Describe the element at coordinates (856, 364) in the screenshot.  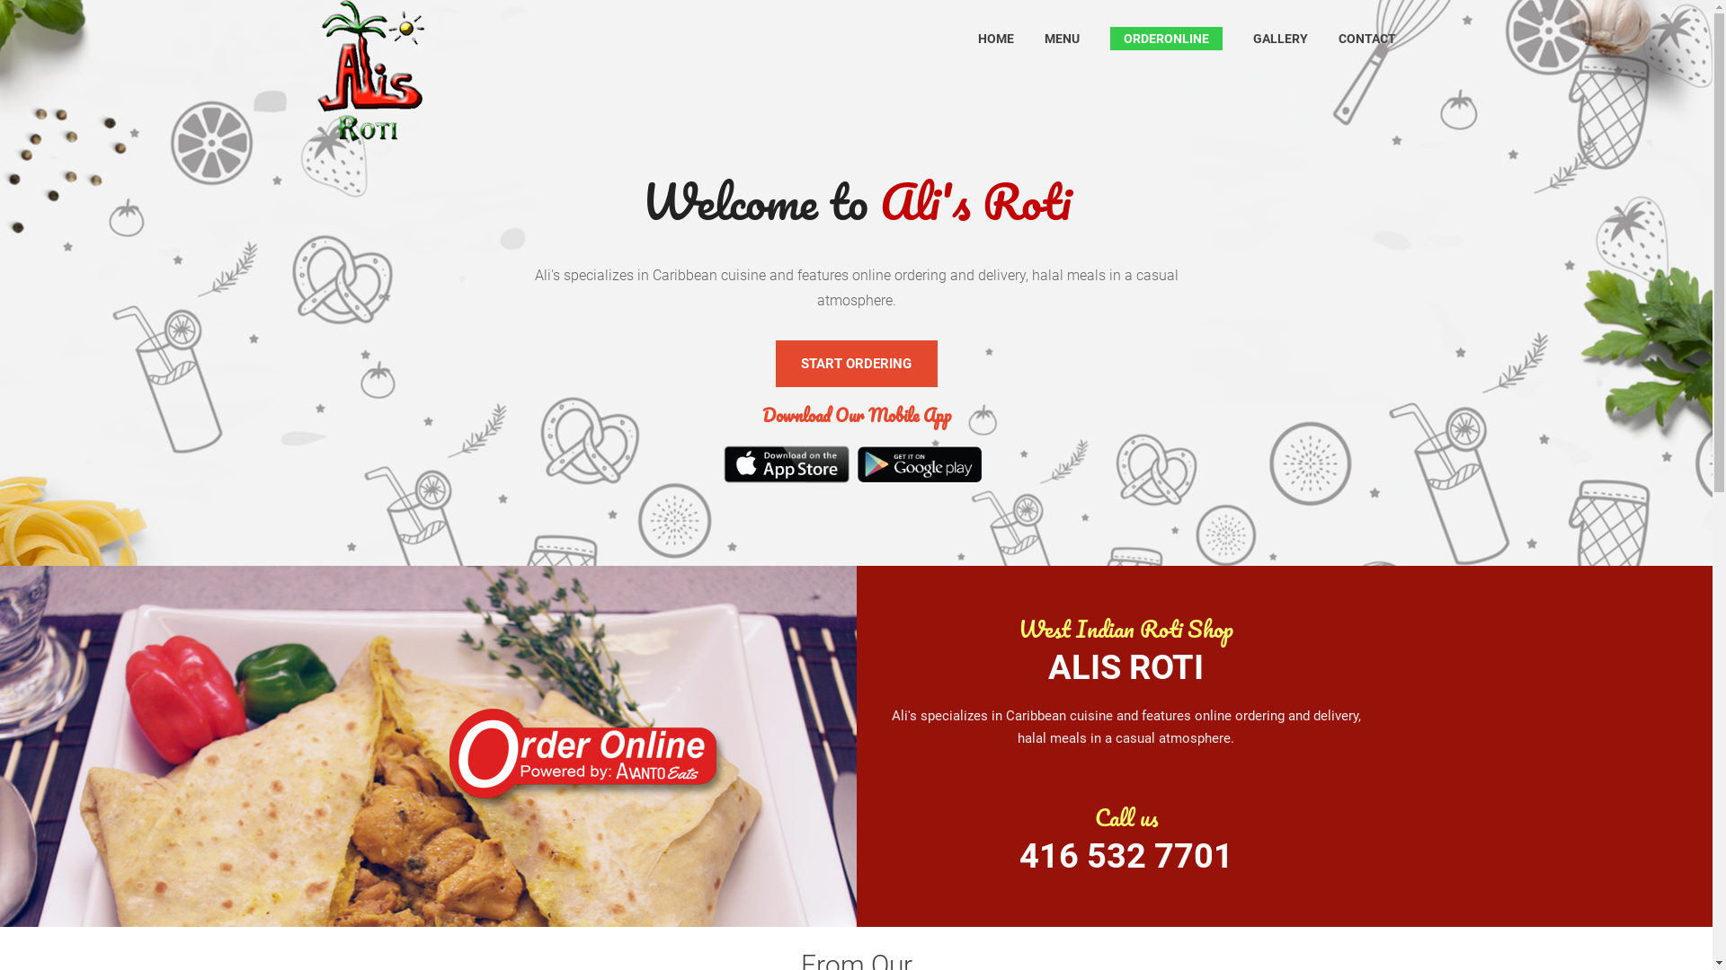
I see `START ORDERING` at that location.